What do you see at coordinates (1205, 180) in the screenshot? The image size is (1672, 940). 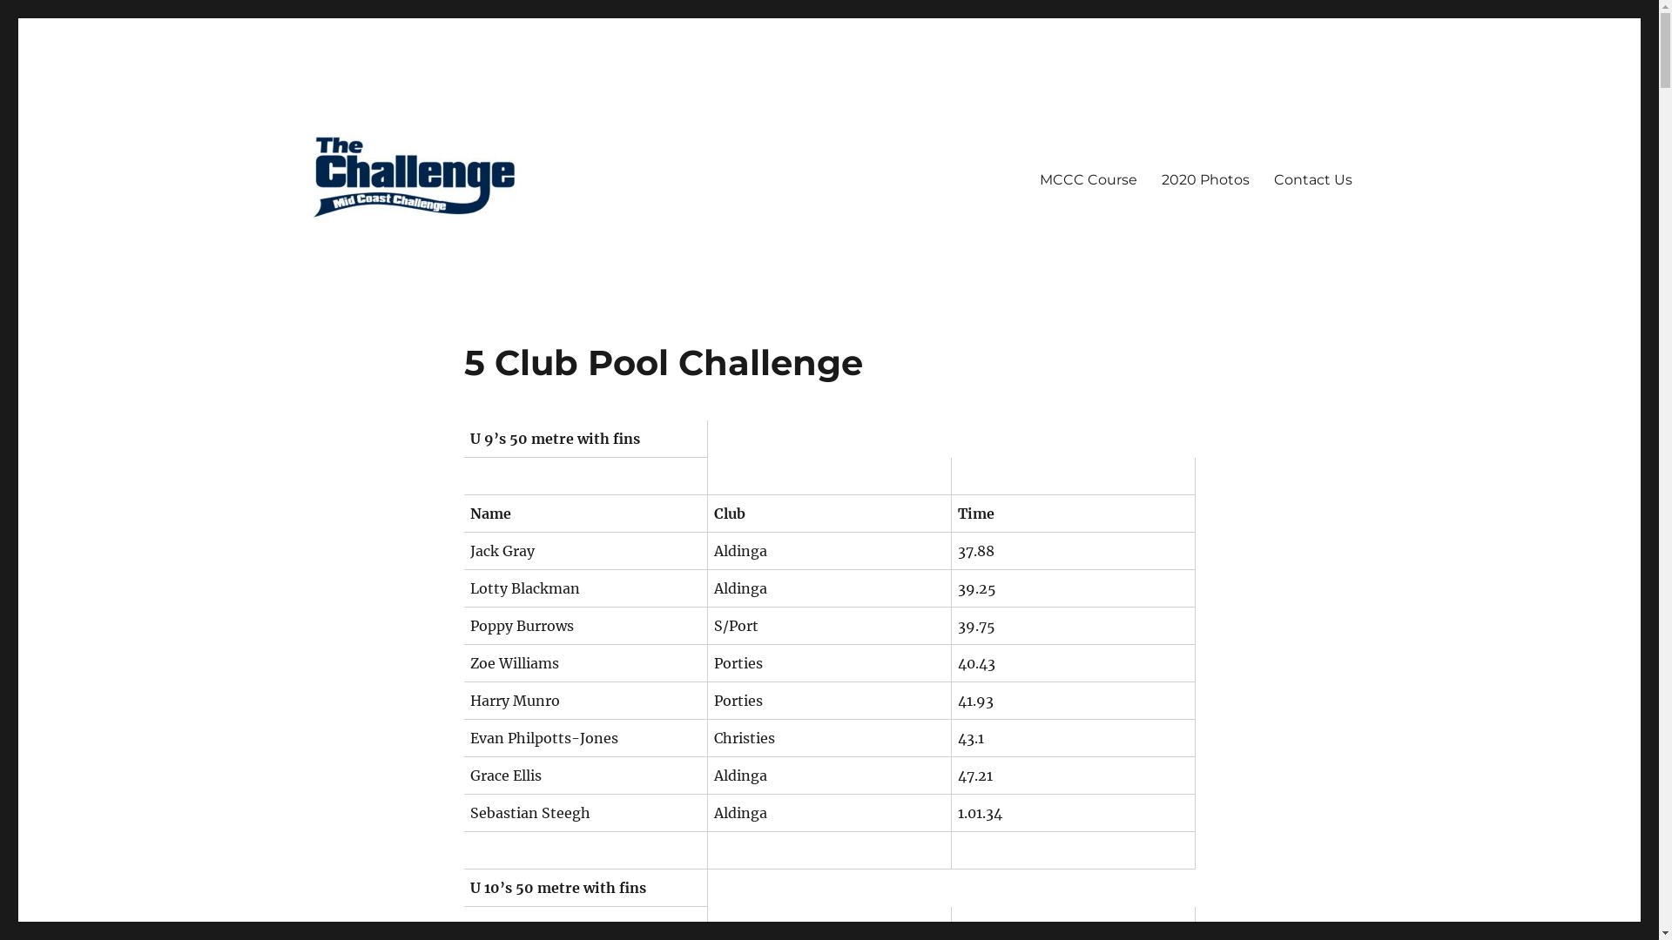 I see `2020 Photos` at bounding box center [1205, 180].